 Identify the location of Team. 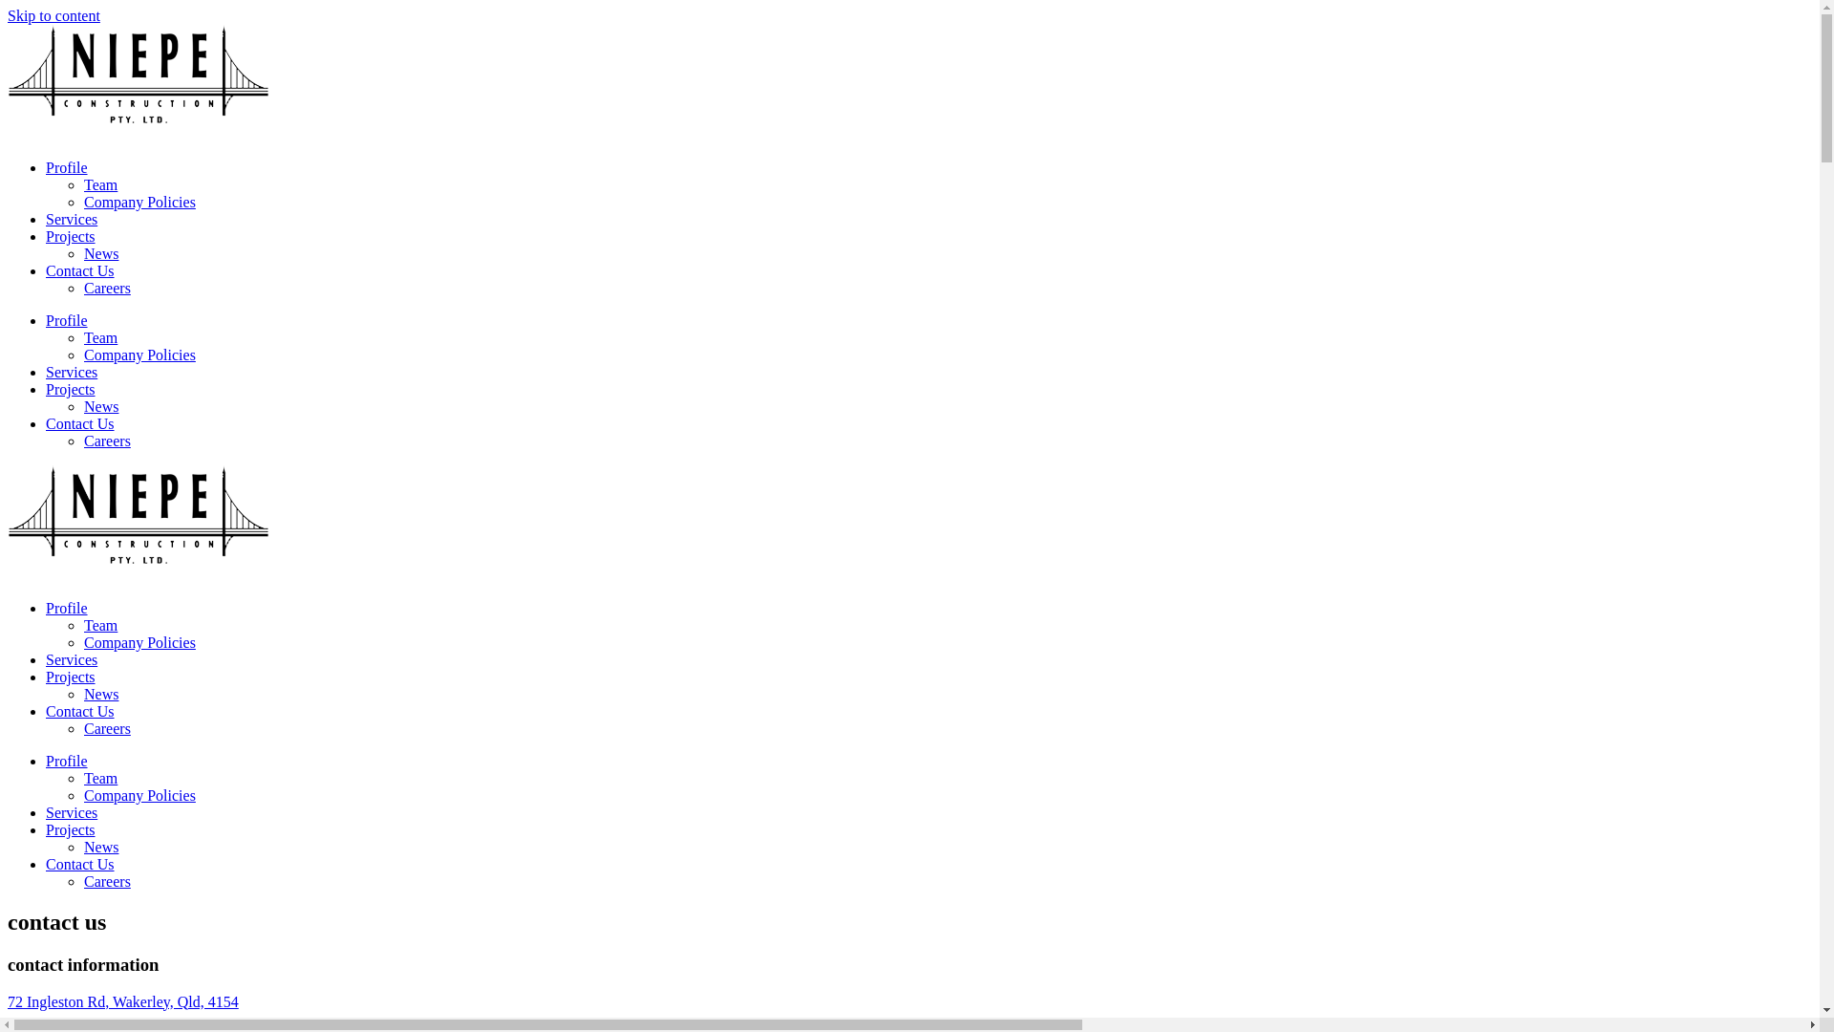
(100, 778).